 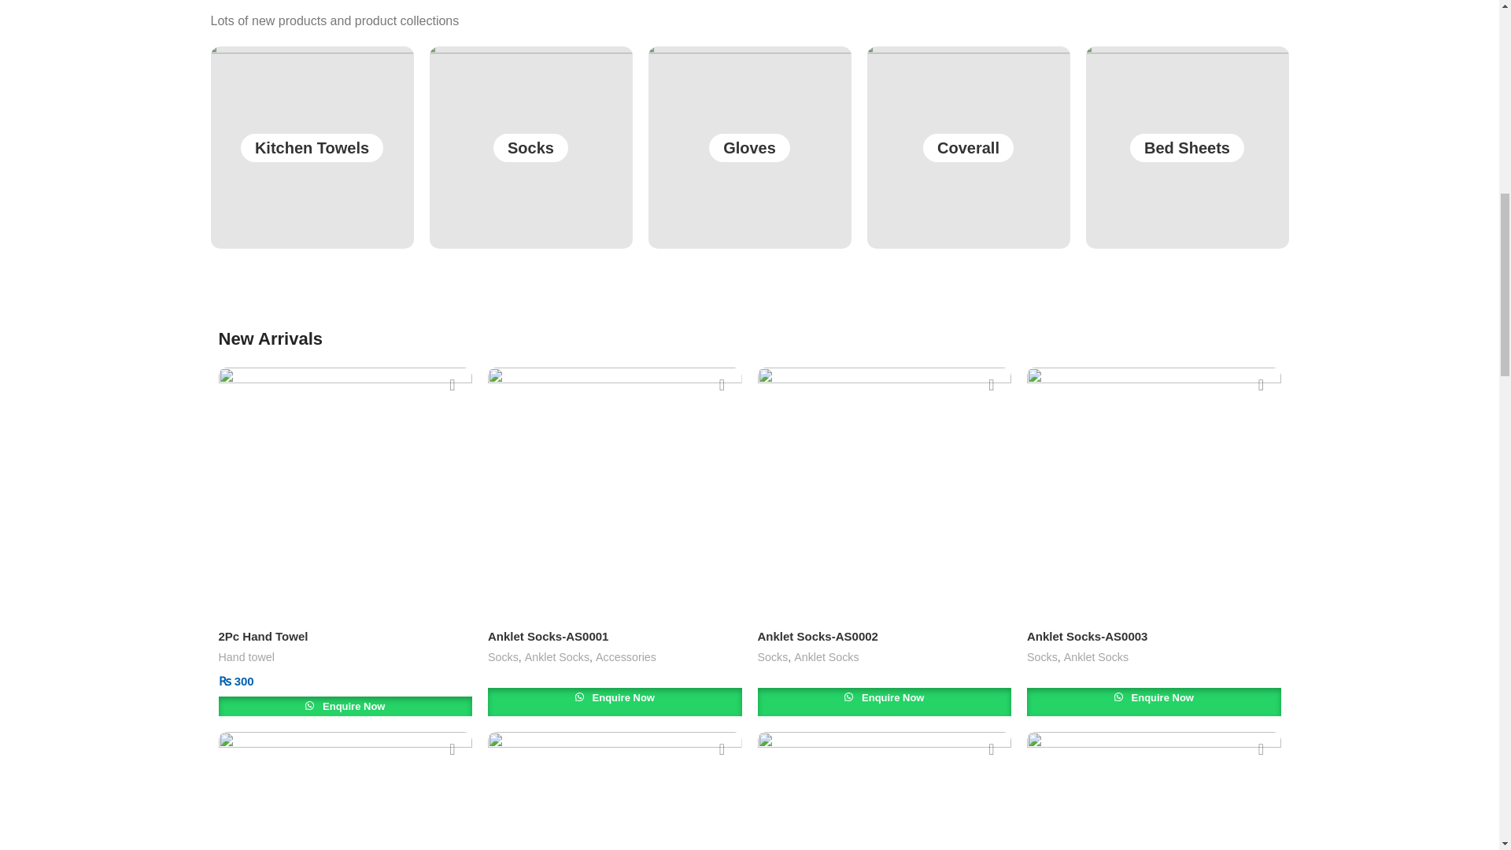 I want to click on Complete order on WhatsApp to buy Anklet Socks-AS0001, so click(x=615, y=702).